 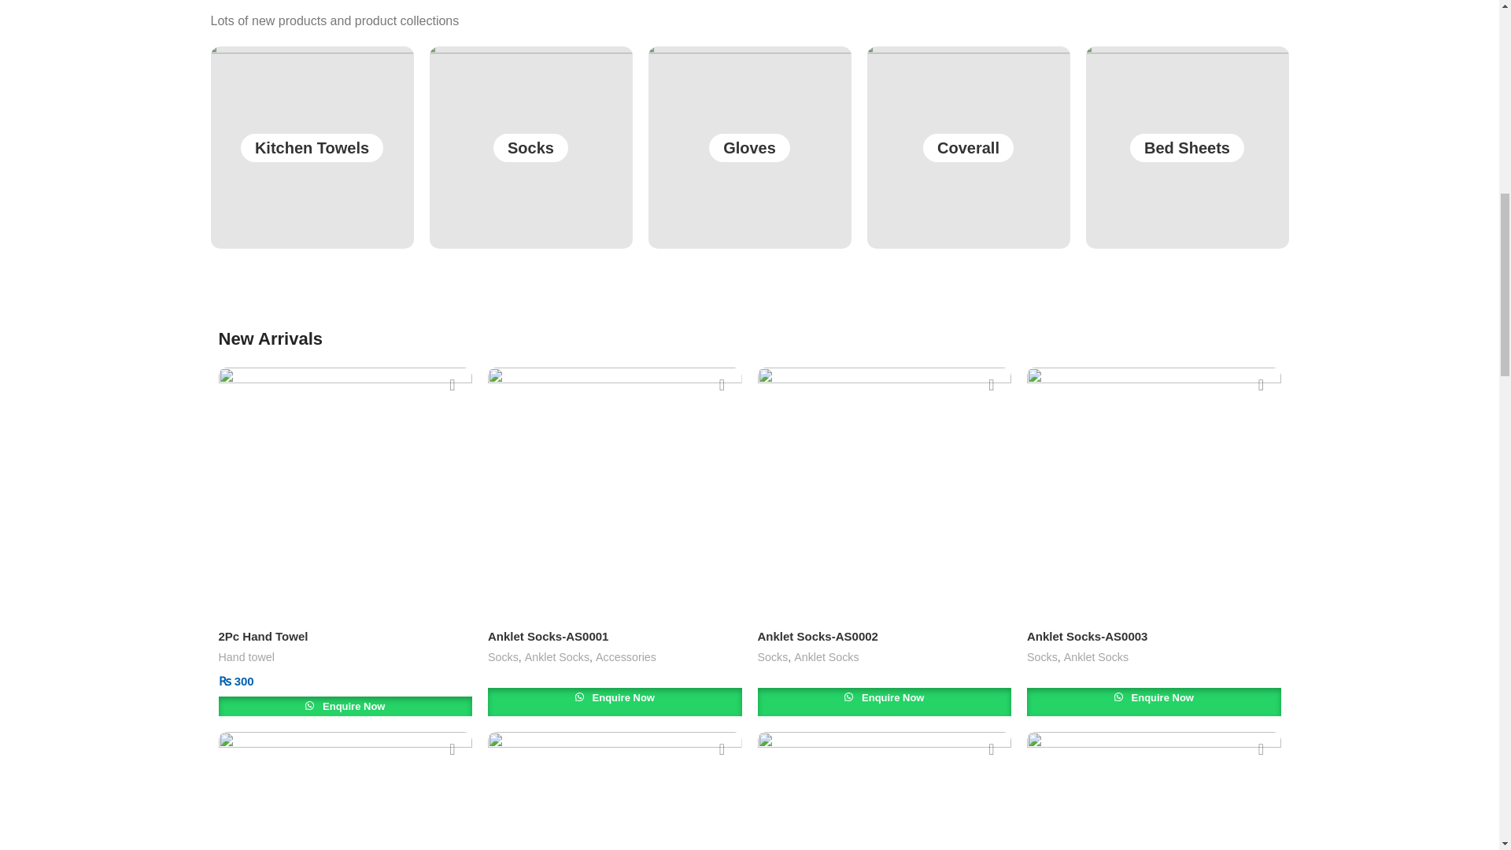 I want to click on Complete order on WhatsApp to buy Anklet Socks-AS0001, so click(x=615, y=702).